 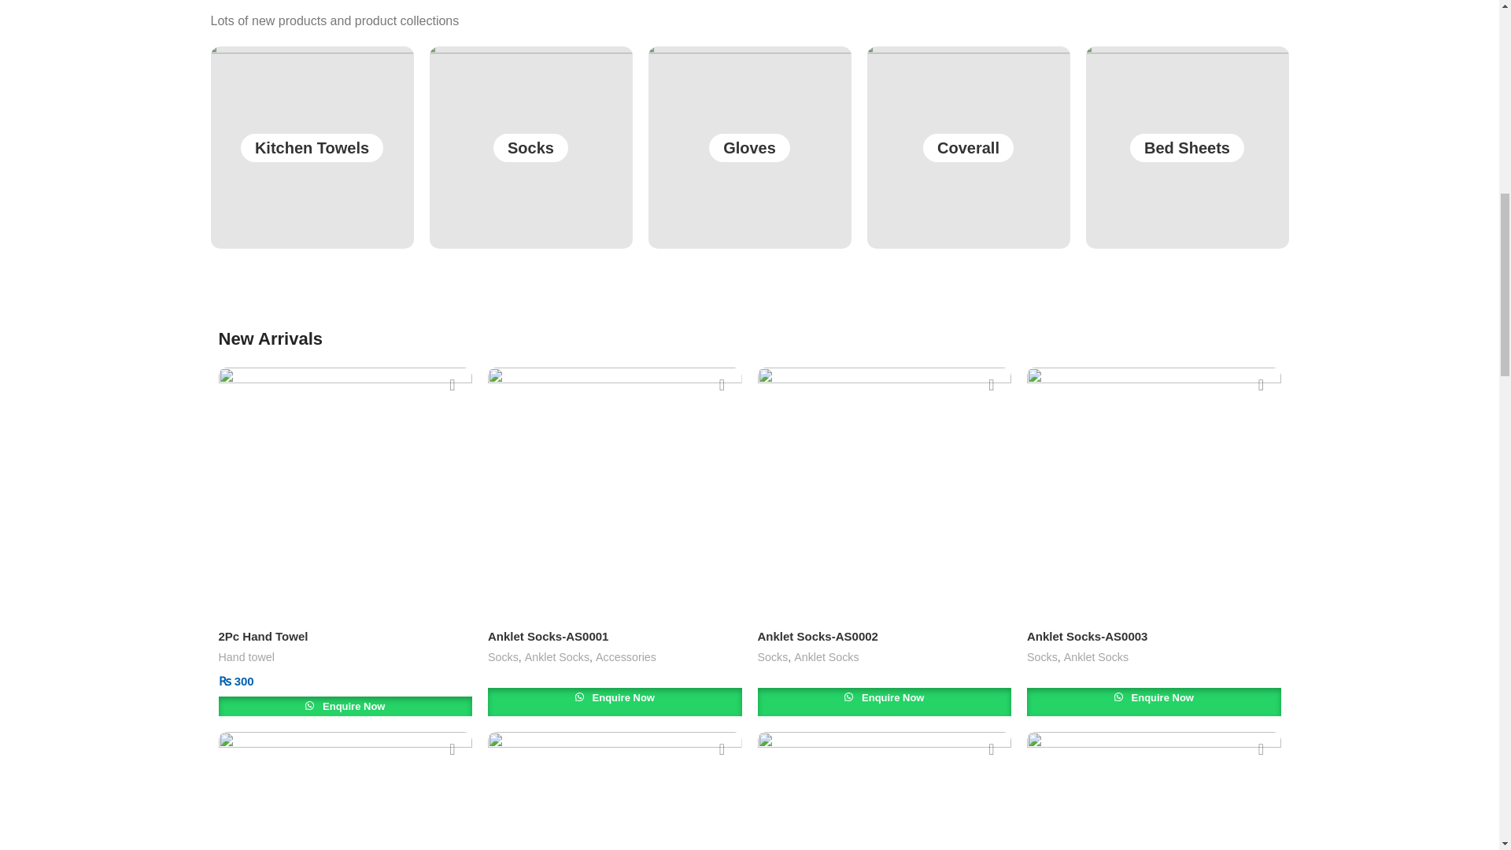 I want to click on Complete order on WhatsApp to buy Anklet Socks-AS0001, so click(x=615, y=702).